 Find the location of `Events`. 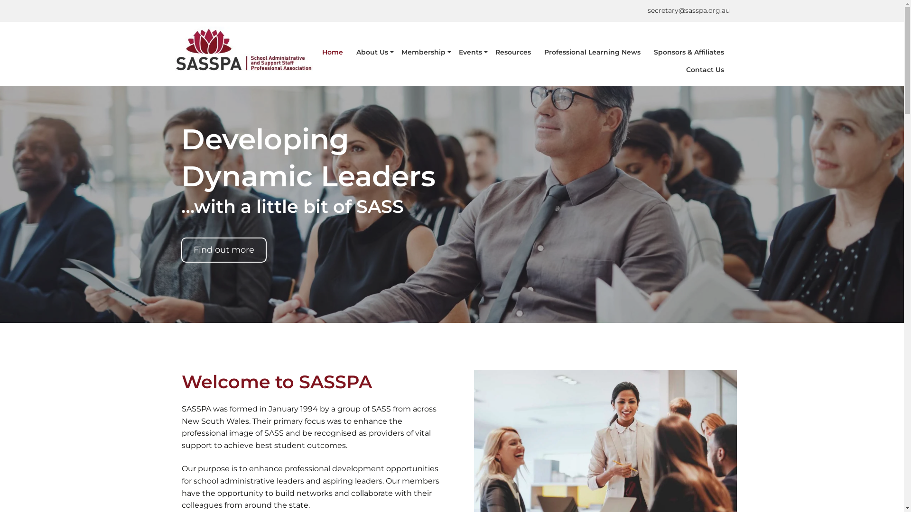

Events is located at coordinates (470, 52).